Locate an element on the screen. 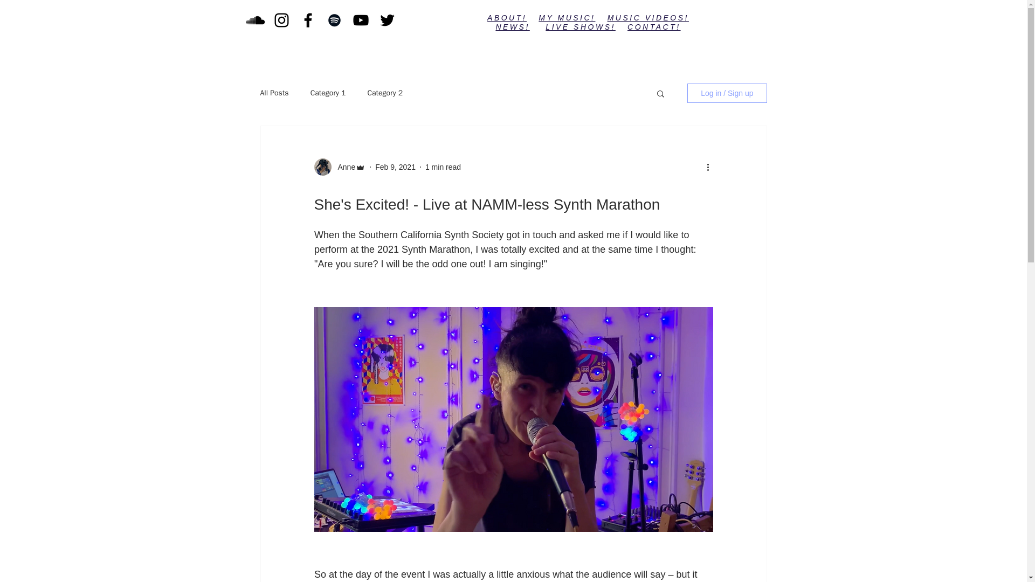 Image resolution: width=1035 pixels, height=582 pixels. MUSIC VIDEOS! is located at coordinates (648, 17).